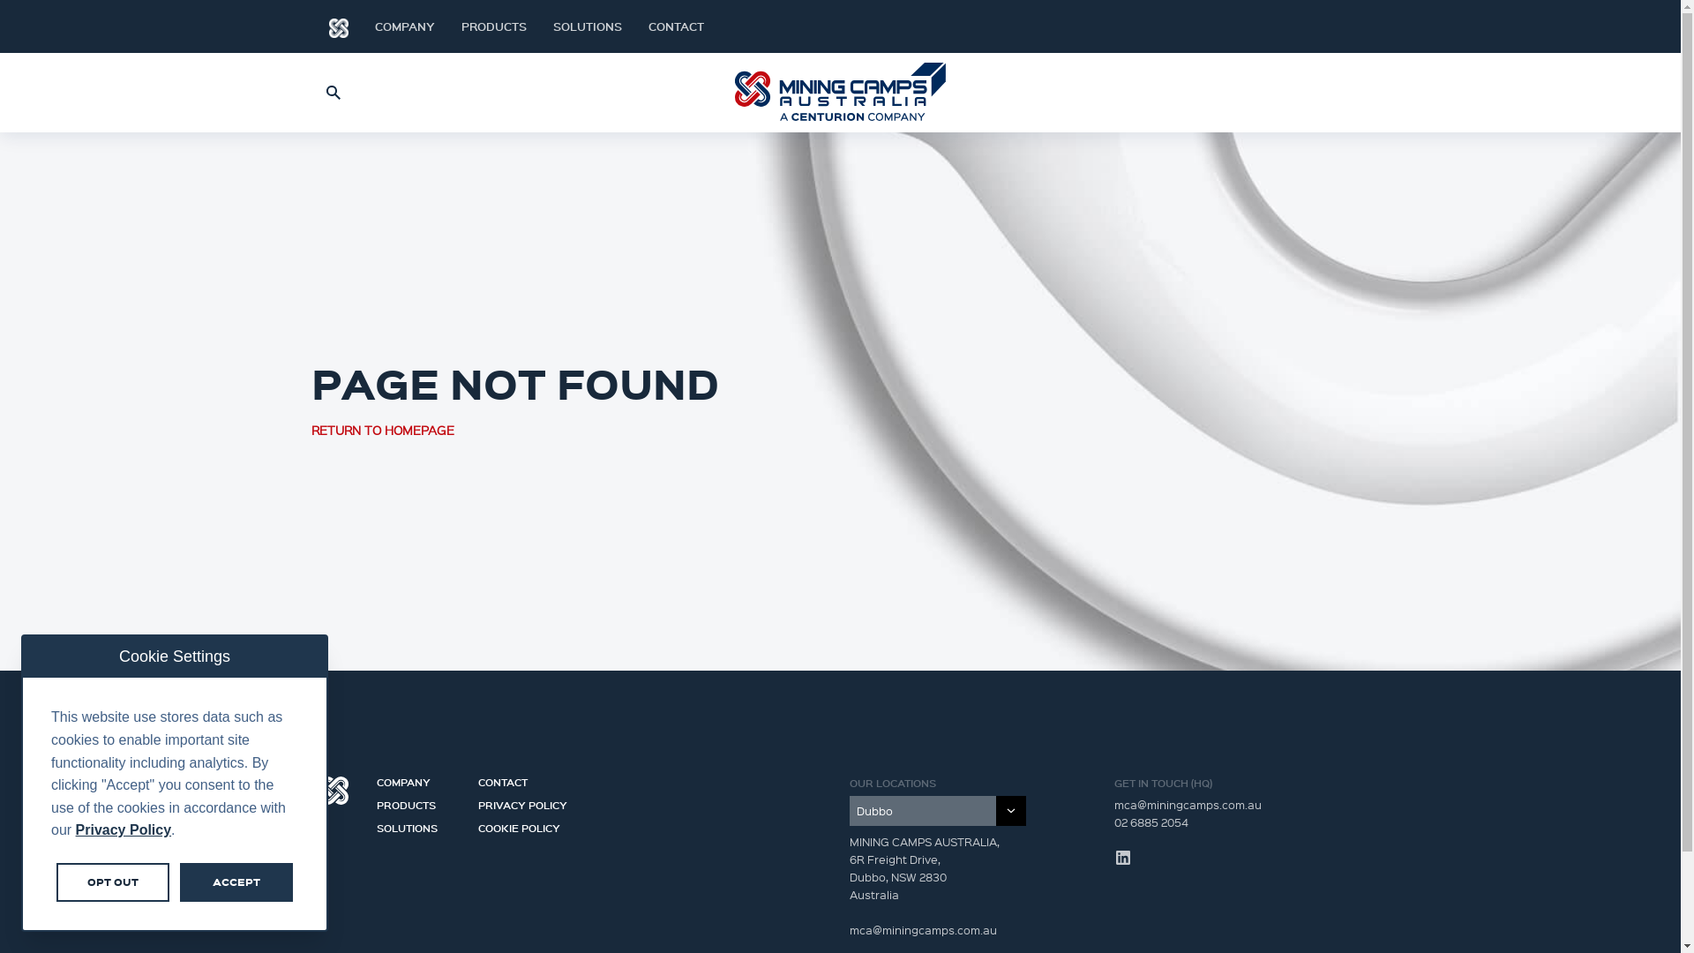  Describe the element at coordinates (1122, 858) in the screenshot. I see `LinkedIn` at that location.